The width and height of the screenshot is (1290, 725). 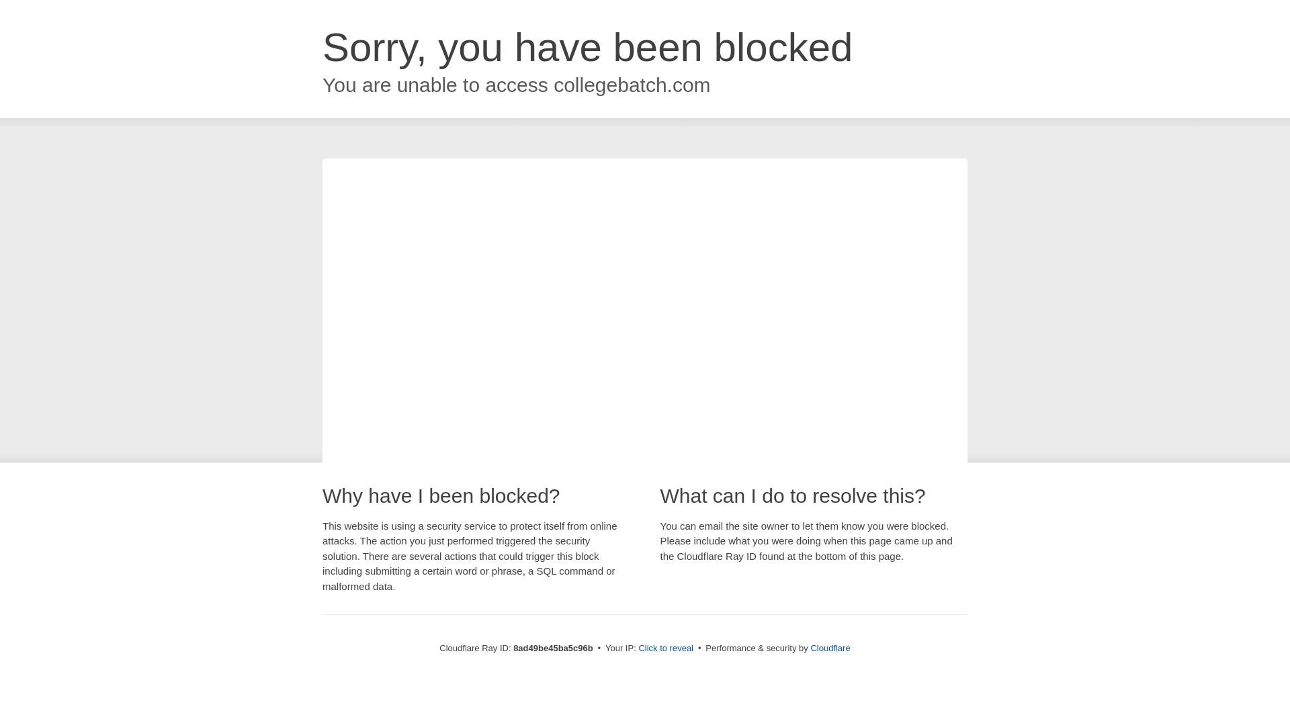 What do you see at coordinates (666, 648) in the screenshot?
I see `Click to reveal` at bounding box center [666, 648].